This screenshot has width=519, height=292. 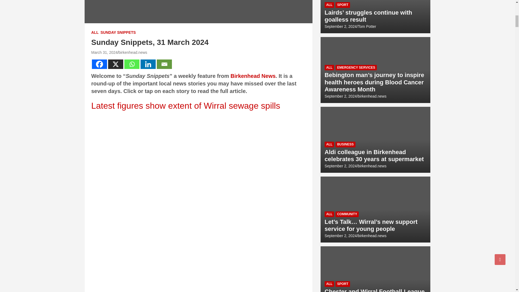 What do you see at coordinates (132, 64) in the screenshot?
I see `Whatsapp` at bounding box center [132, 64].